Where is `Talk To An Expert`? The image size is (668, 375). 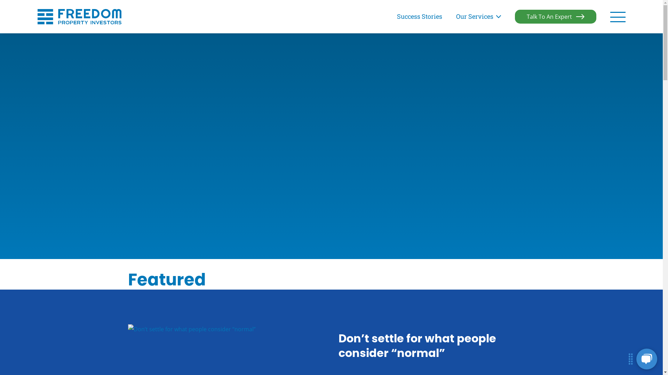 Talk To An Expert is located at coordinates (556, 17).